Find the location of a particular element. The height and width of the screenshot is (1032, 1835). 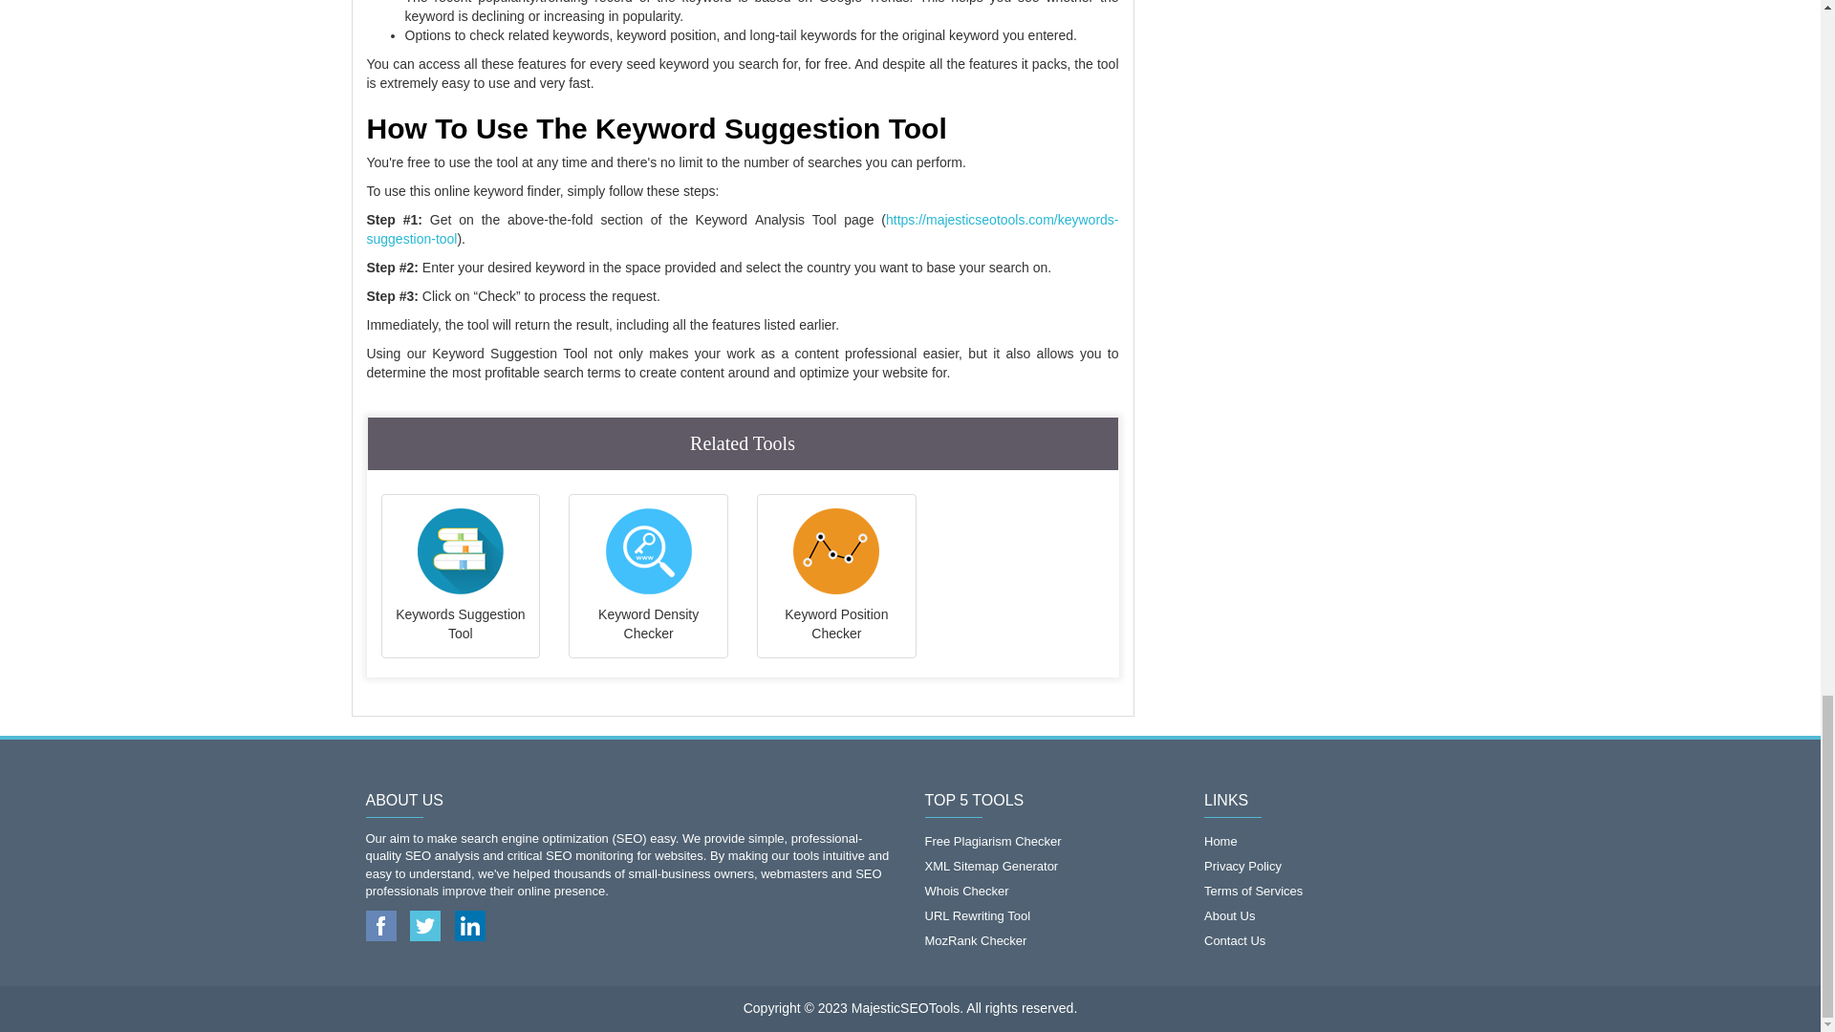

XML Sitemap Generator is located at coordinates (1049, 867).